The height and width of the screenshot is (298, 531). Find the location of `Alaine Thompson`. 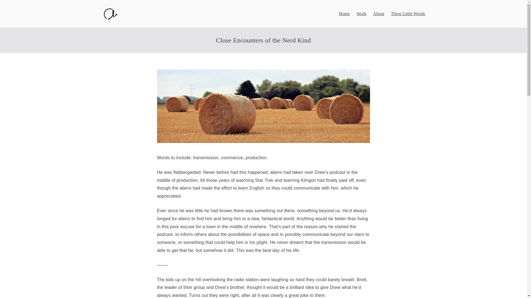

Alaine Thompson is located at coordinates (170, 21).